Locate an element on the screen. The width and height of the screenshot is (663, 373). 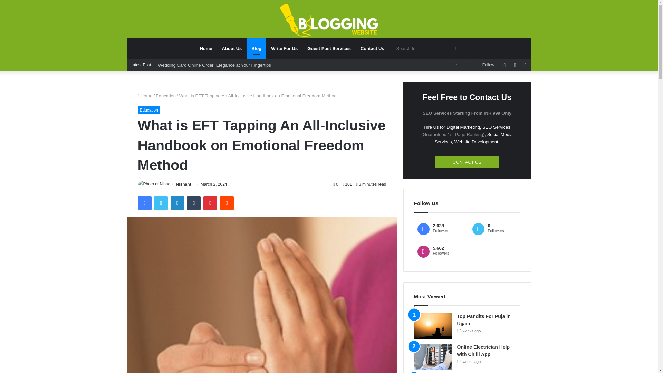
Write For Us is located at coordinates (284, 48).